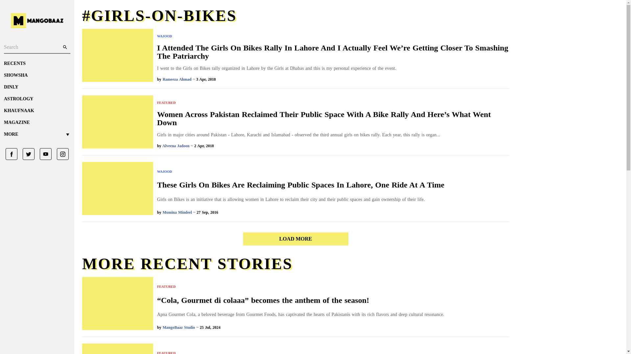 This screenshot has width=631, height=354. I want to click on Rameeza Ahmad, so click(177, 79).